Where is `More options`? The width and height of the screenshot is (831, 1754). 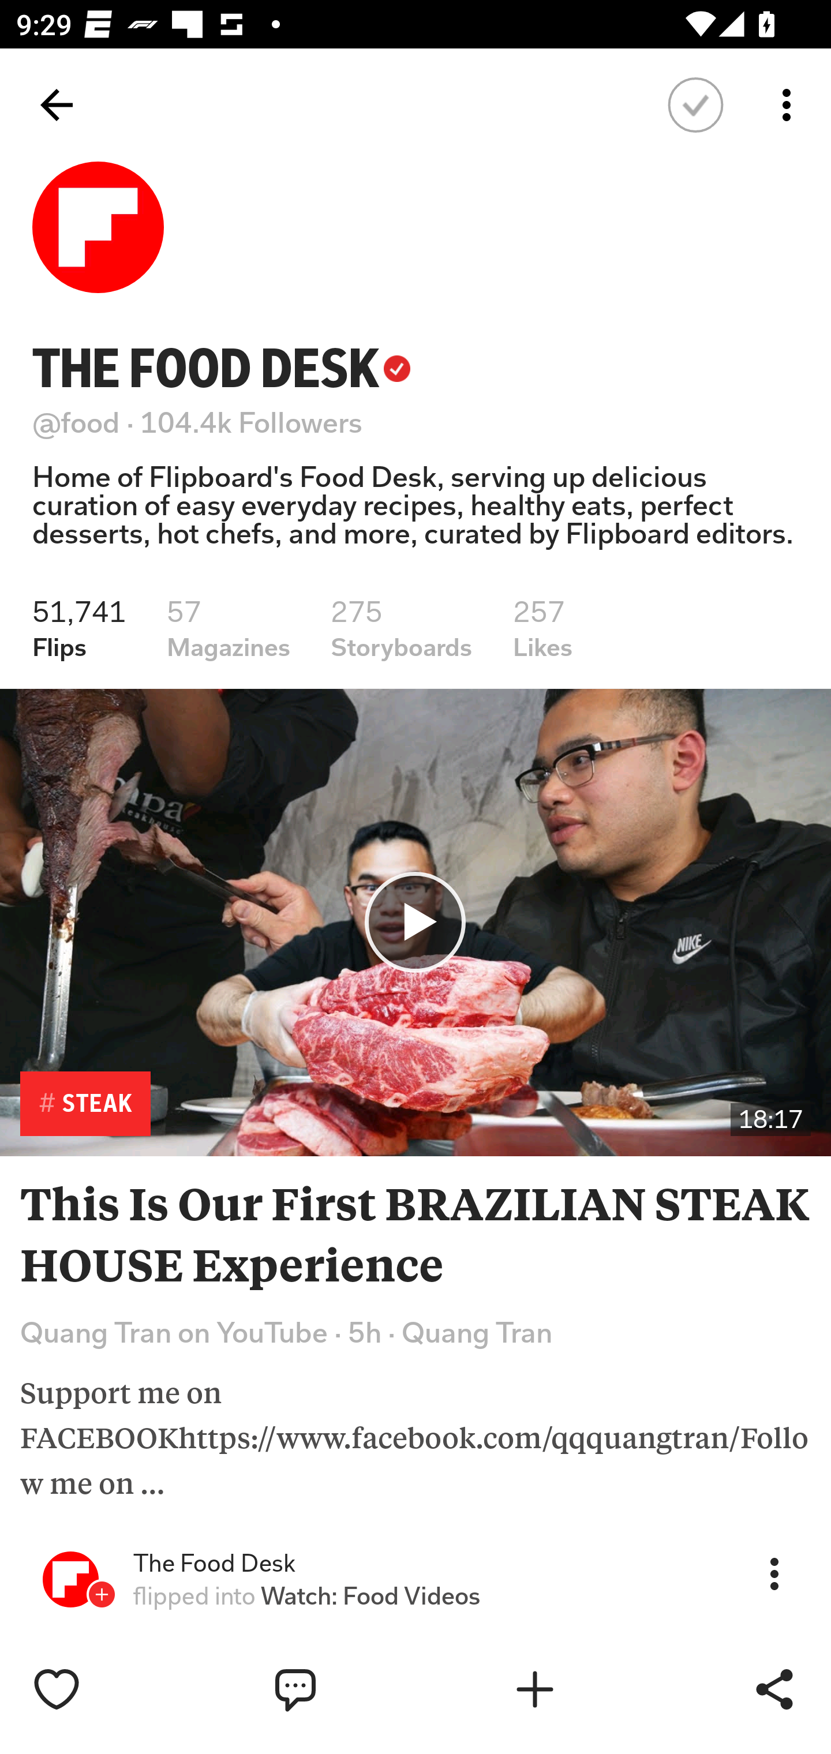
More options is located at coordinates (791, 105).